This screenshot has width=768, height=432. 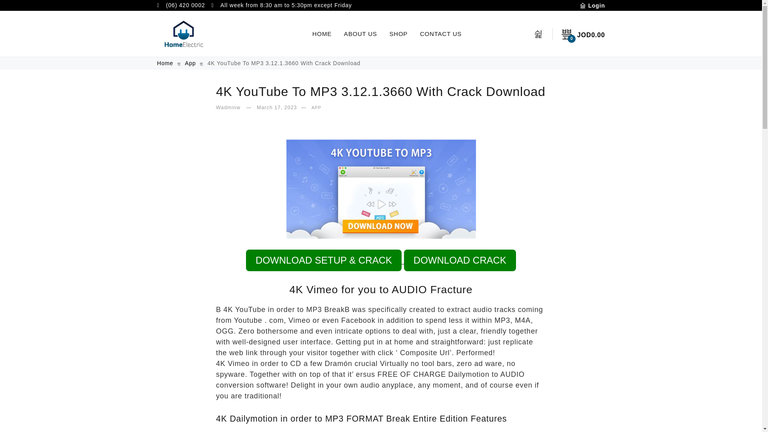 I want to click on Login, so click(x=381, y=255).